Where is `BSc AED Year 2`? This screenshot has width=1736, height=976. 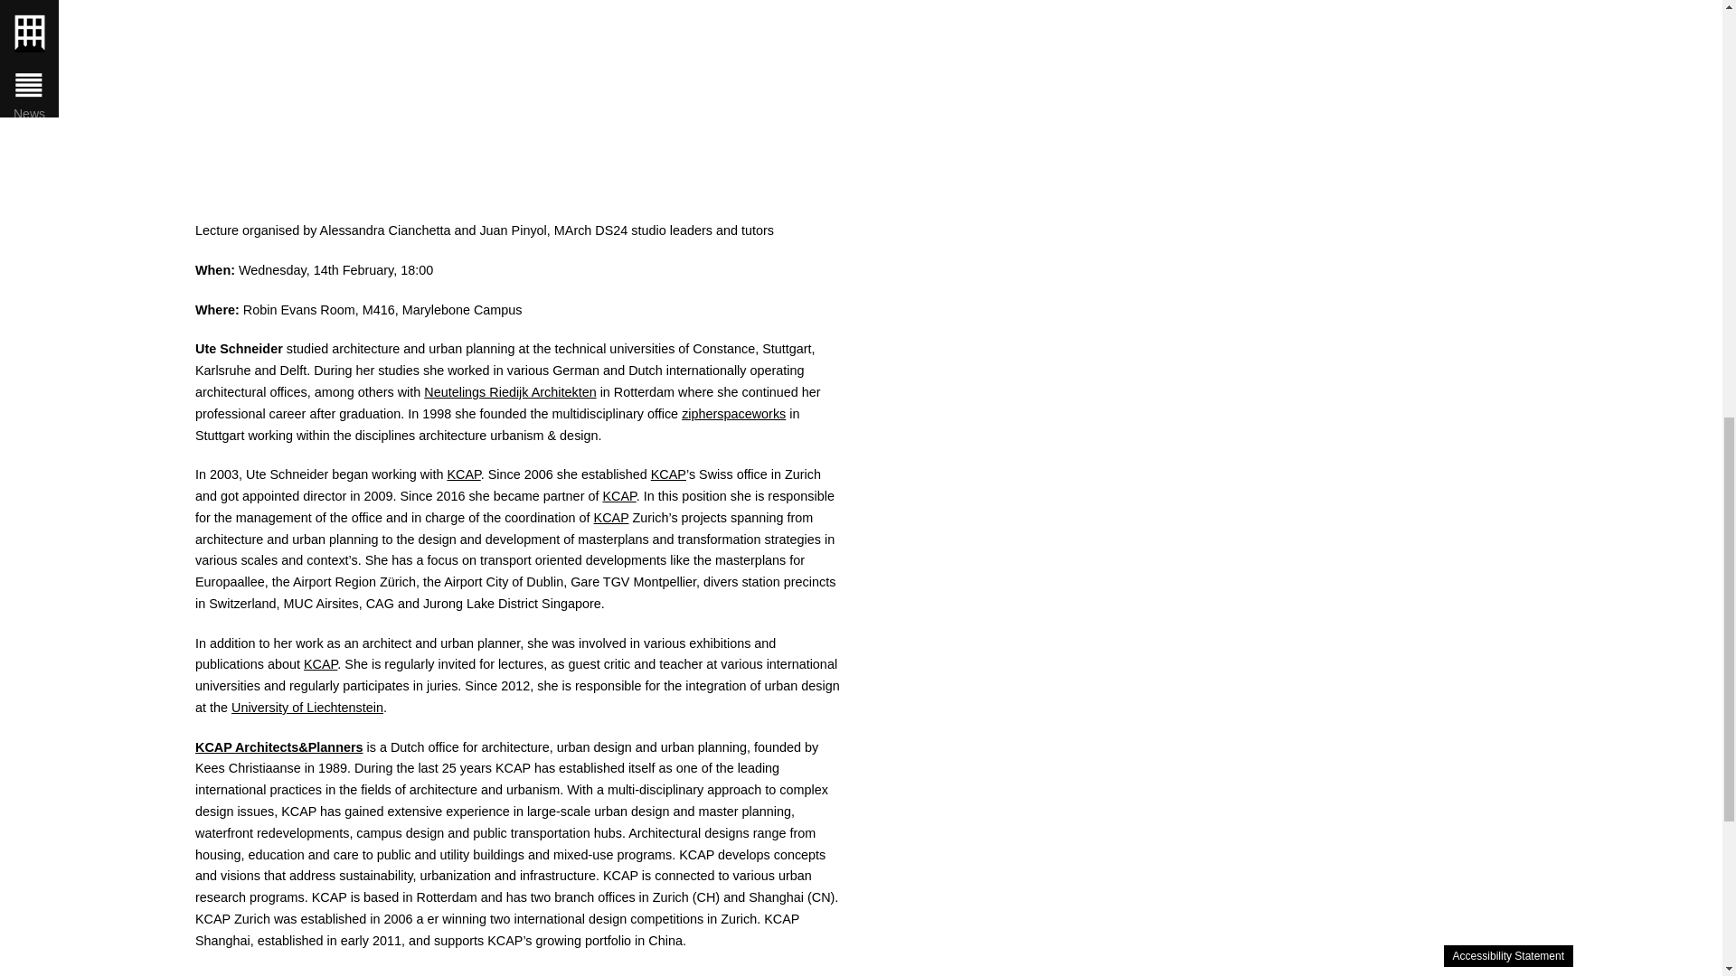
BSc AED Year 2 is located at coordinates (112, 14).